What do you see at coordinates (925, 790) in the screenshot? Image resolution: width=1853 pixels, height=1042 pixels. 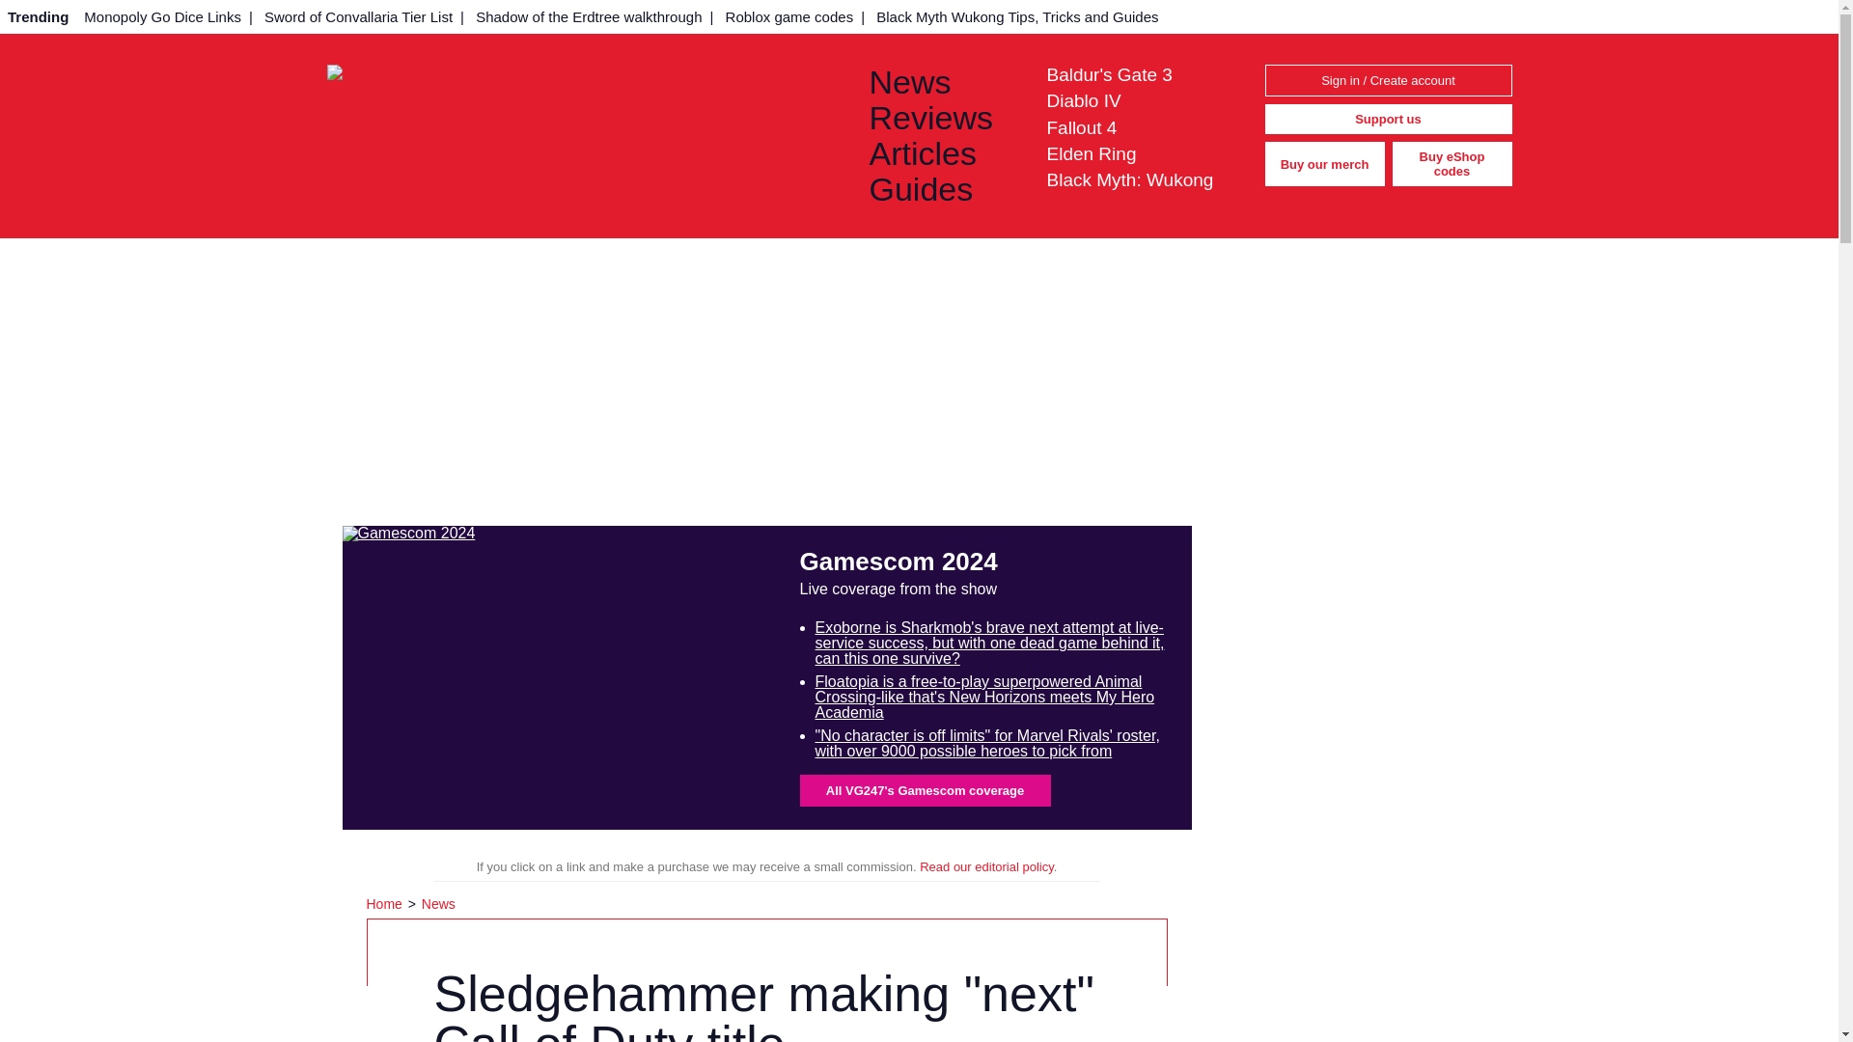 I see `All VG247's Gamescom coverage` at bounding box center [925, 790].